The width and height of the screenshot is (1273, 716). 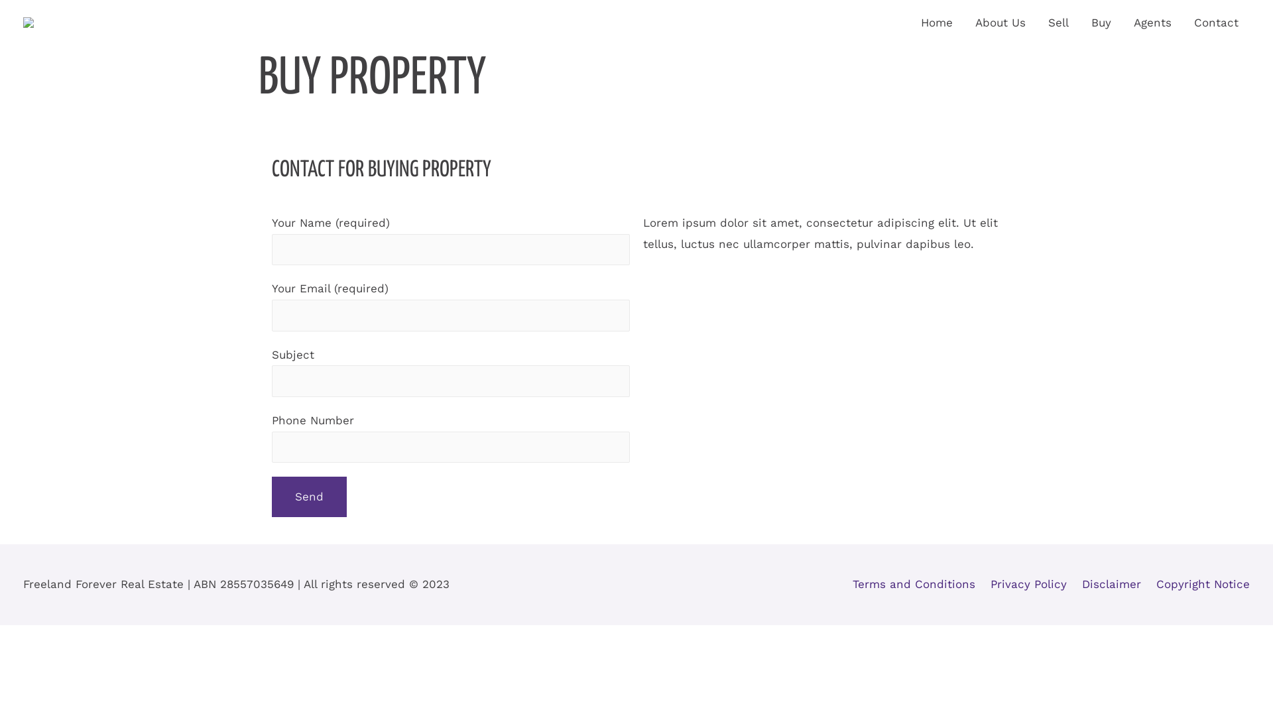 I want to click on About Us, so click(x=1000, y=23).